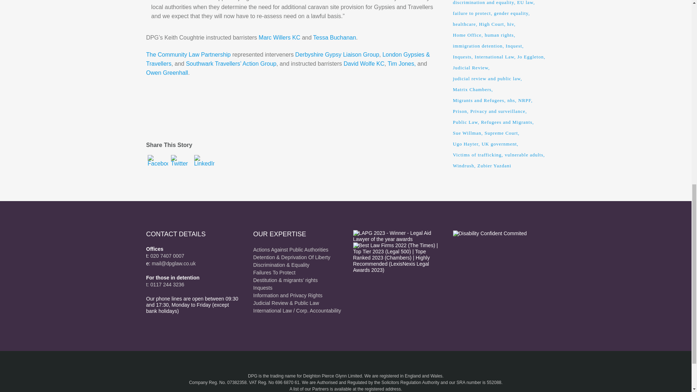  I want to click on Twitter, so click(181, 166).